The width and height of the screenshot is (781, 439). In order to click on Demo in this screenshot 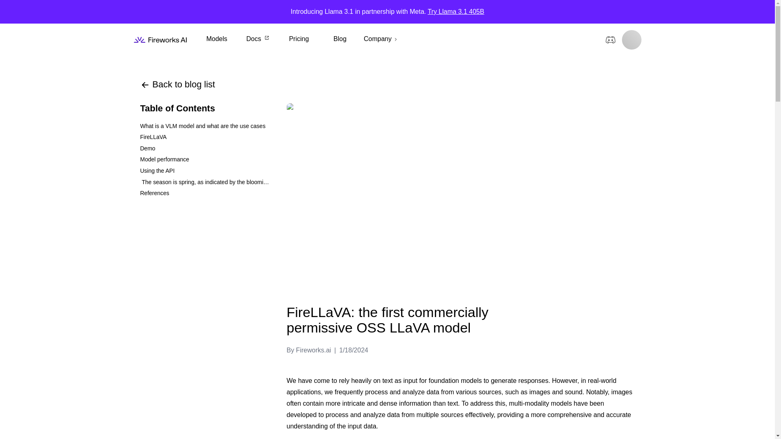, I will do `click(205, 149)`.